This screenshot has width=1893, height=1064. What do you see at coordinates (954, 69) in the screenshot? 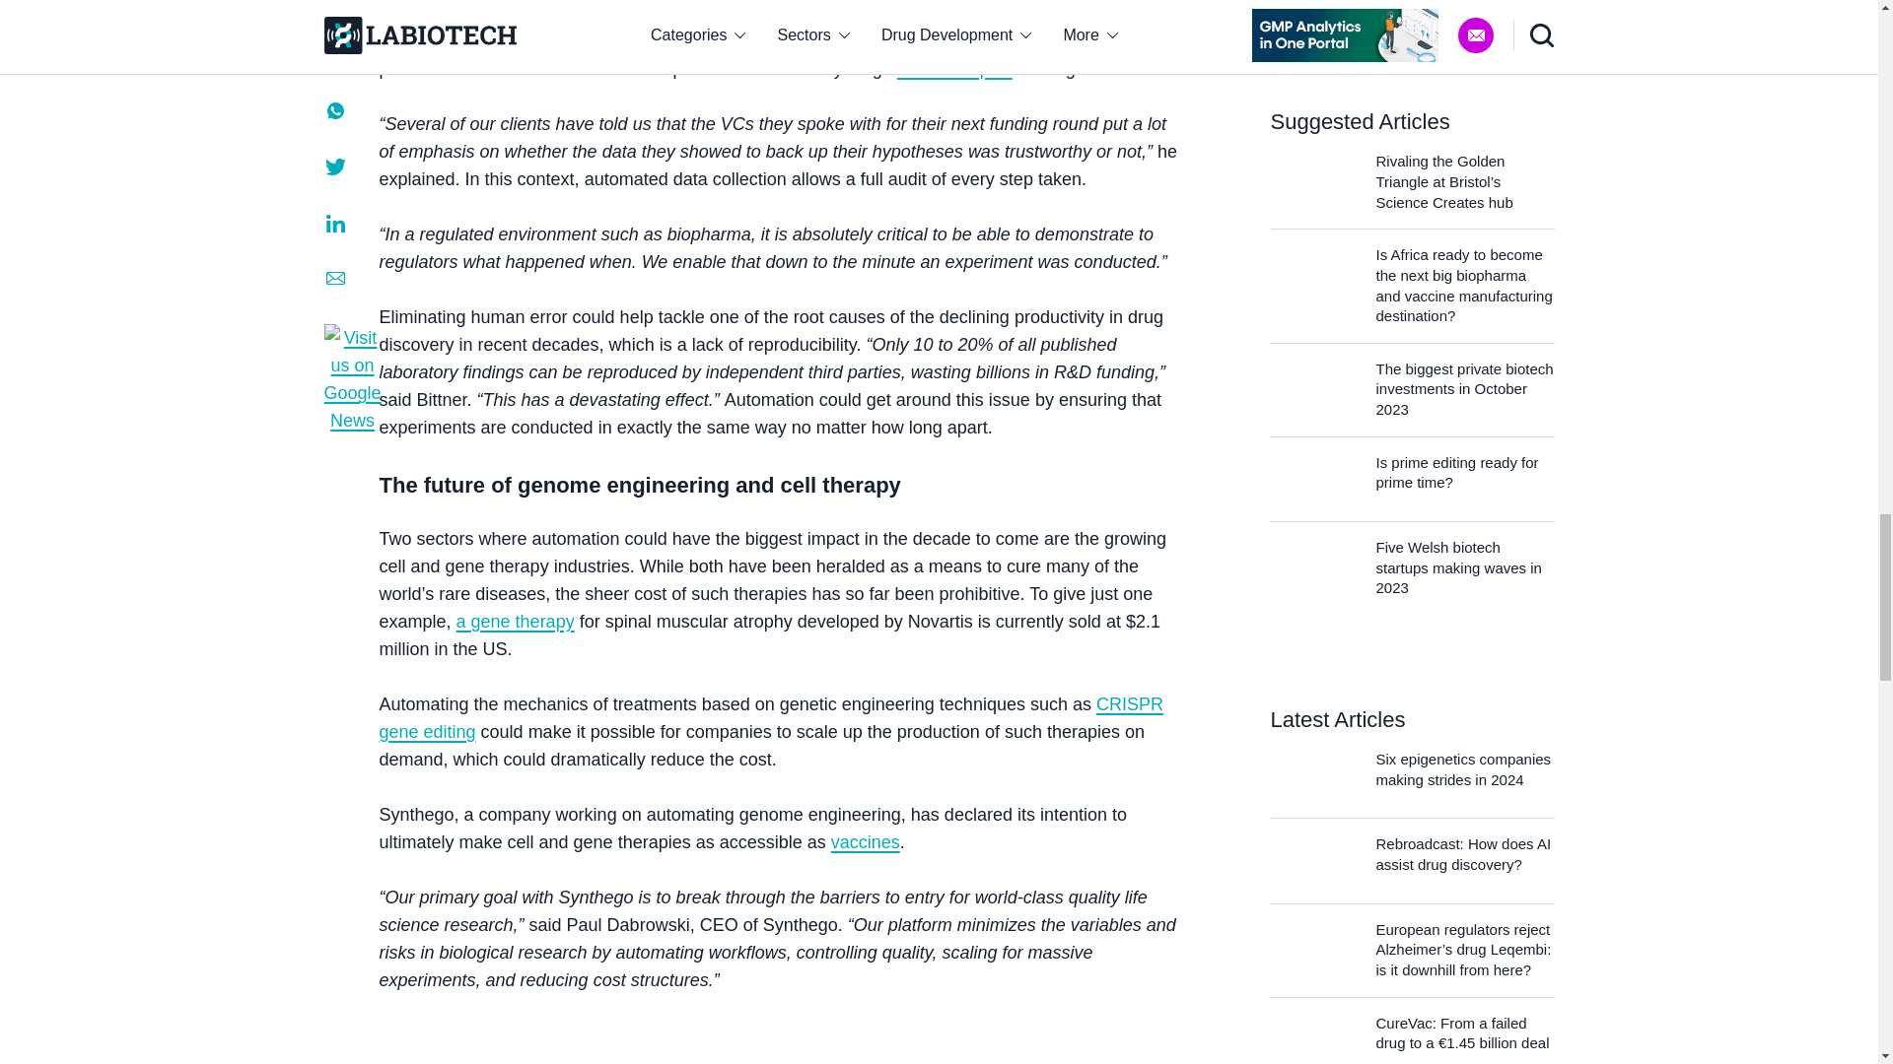
I see `venture capital` at bounding box center [954, 69].